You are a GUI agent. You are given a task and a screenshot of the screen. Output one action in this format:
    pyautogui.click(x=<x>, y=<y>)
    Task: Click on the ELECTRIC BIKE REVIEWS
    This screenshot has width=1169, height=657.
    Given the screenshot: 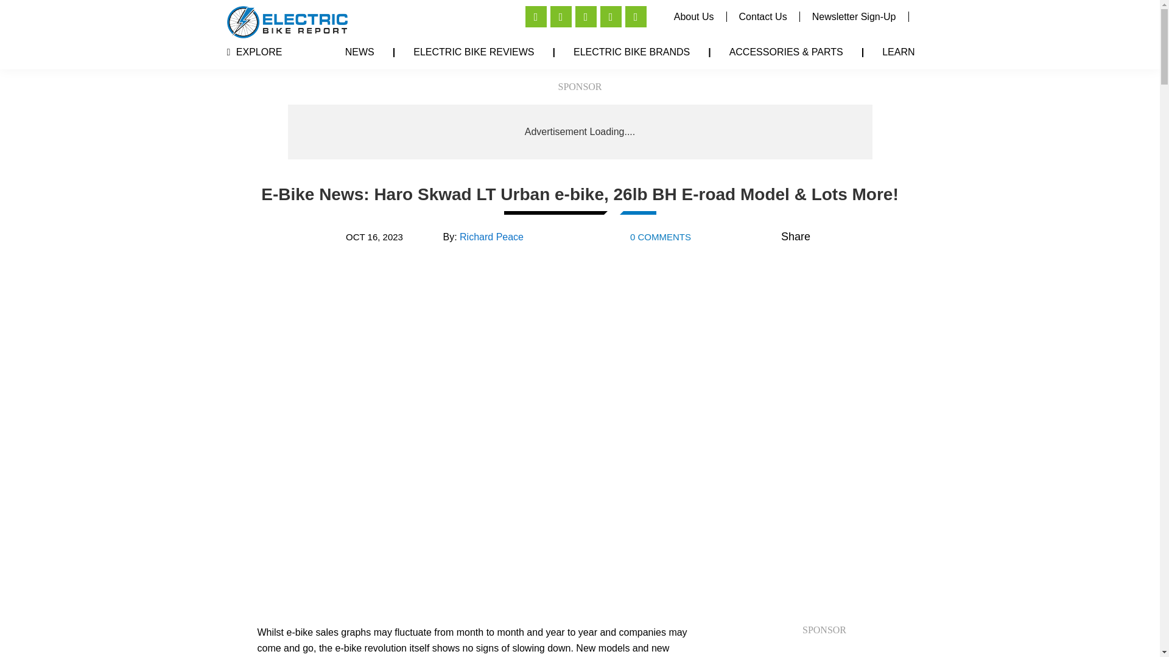 What is the action you would take?
    pyautogui.click(x=473, y=51)
    